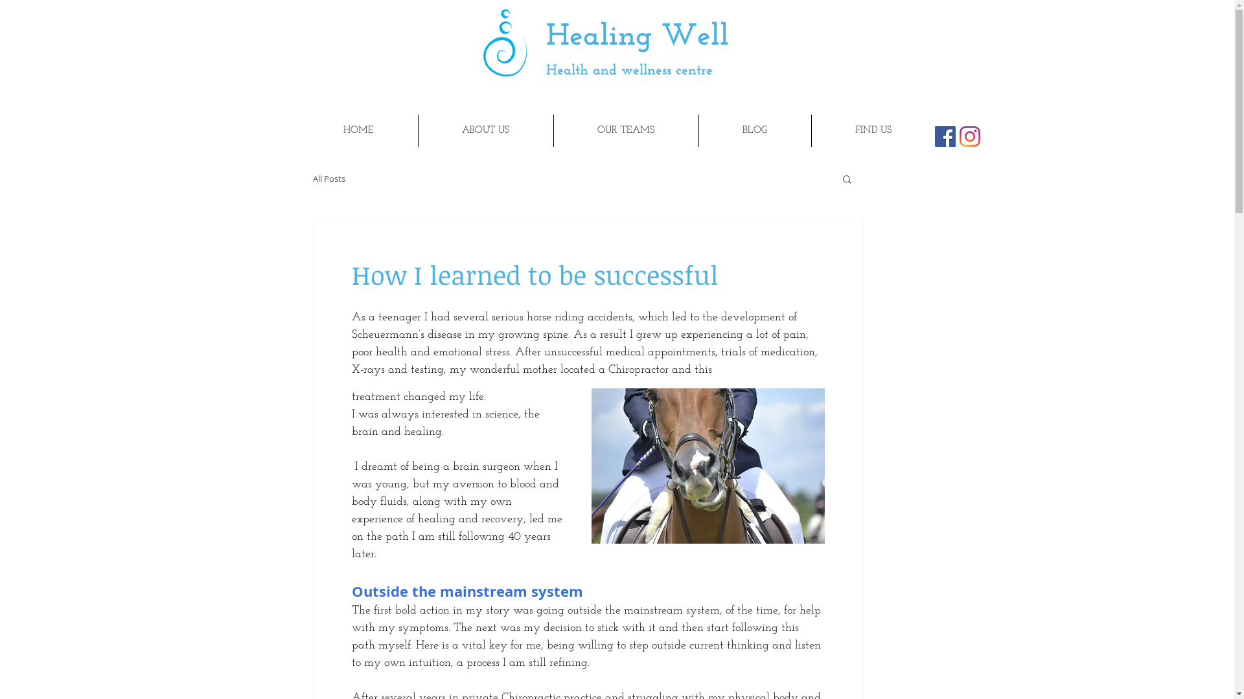 This screenshot has width=1244, height=699. What do you see at coordinates (637, 38) in the screenshot?
I see `Healing Well` at bounding box center [637, 38].